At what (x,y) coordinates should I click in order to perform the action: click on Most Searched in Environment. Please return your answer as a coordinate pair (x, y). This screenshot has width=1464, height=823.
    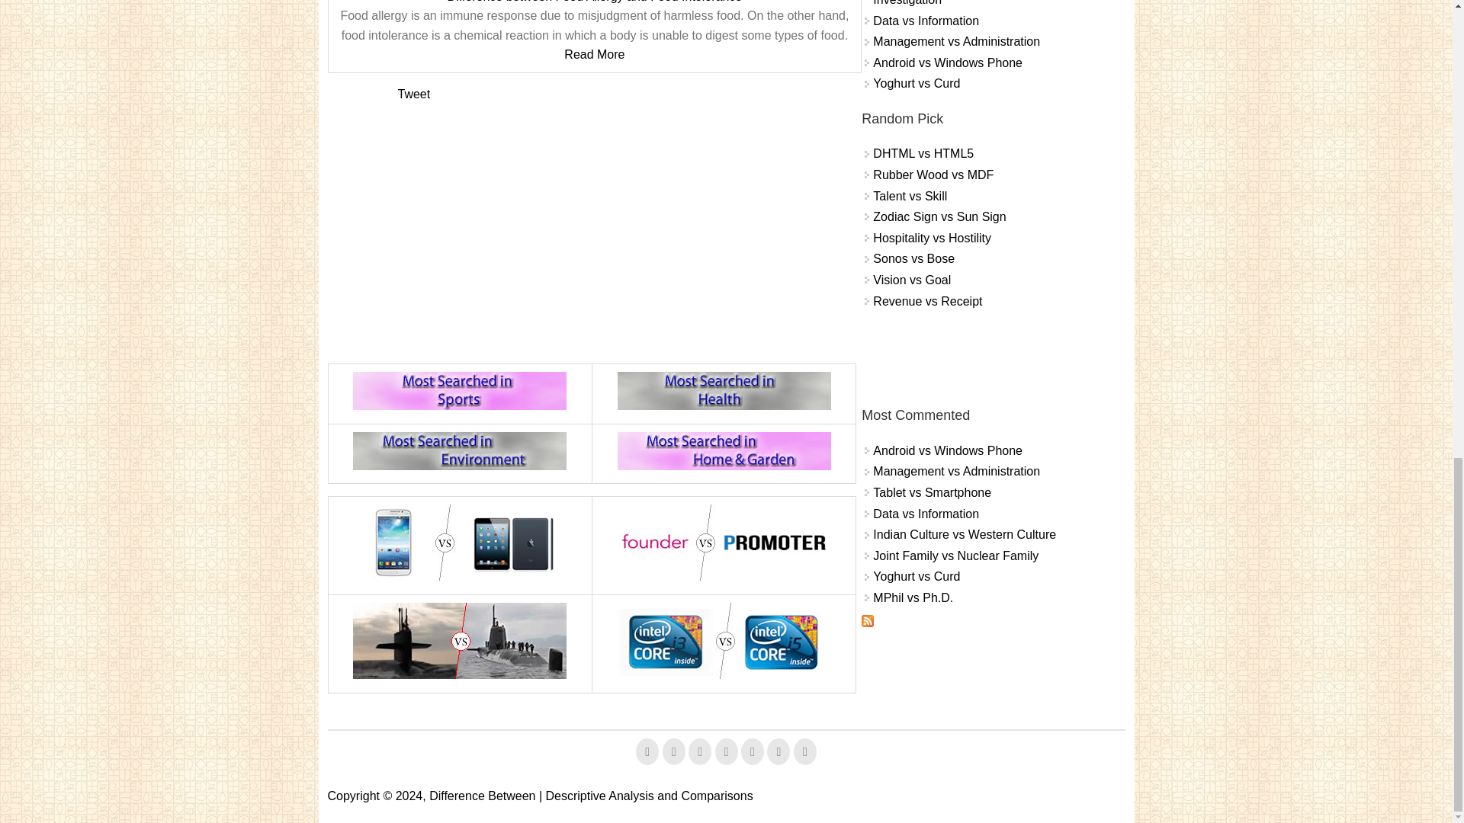
    Looking at the image, I should click on (459, 451).